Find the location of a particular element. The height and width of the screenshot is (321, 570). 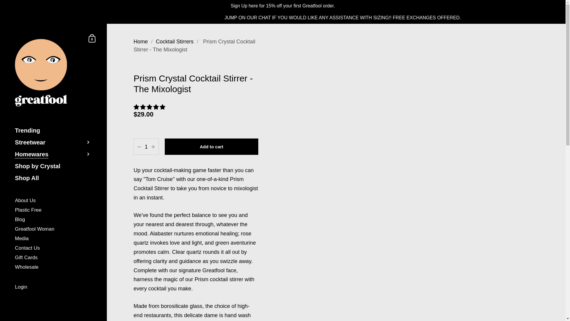

Blog is located at coordinates (53, 220).